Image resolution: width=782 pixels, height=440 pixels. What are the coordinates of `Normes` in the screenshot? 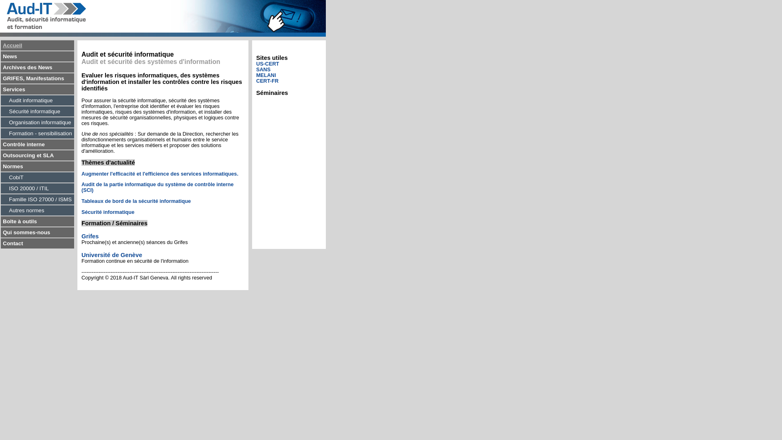 It's located at (37, 166).